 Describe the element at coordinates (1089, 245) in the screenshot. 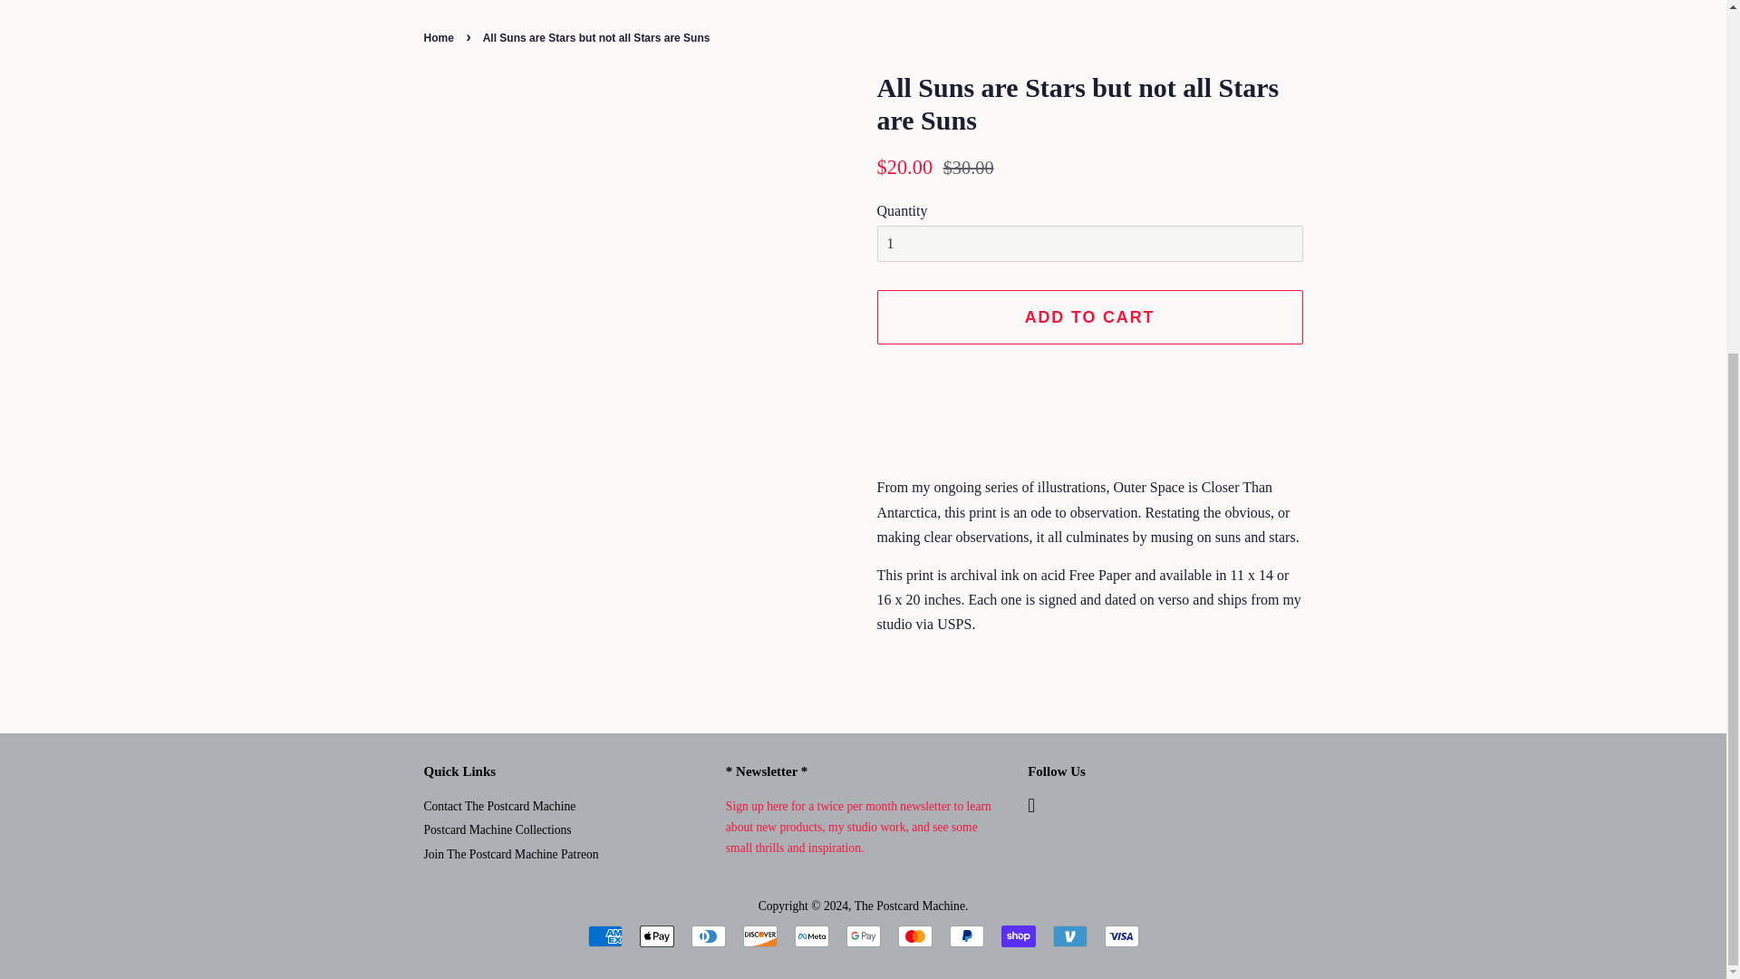

I see `1` at that location.